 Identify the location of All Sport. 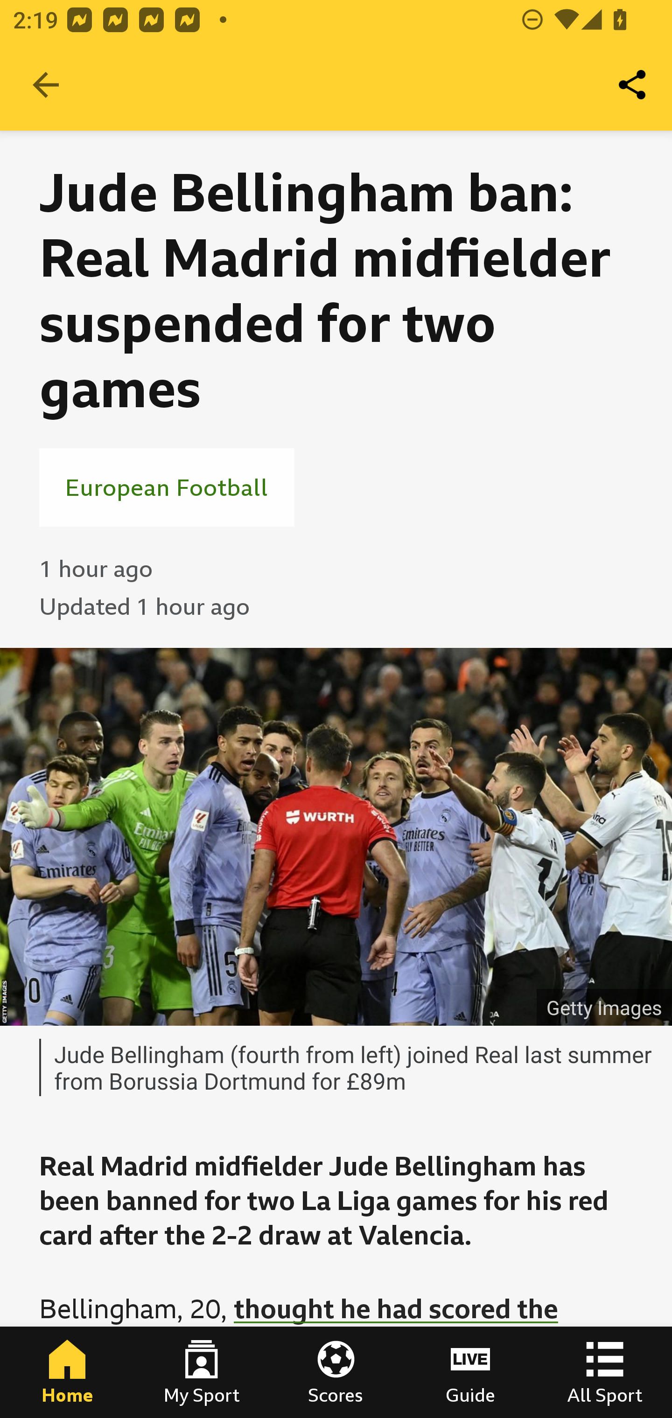
(605, 1372).